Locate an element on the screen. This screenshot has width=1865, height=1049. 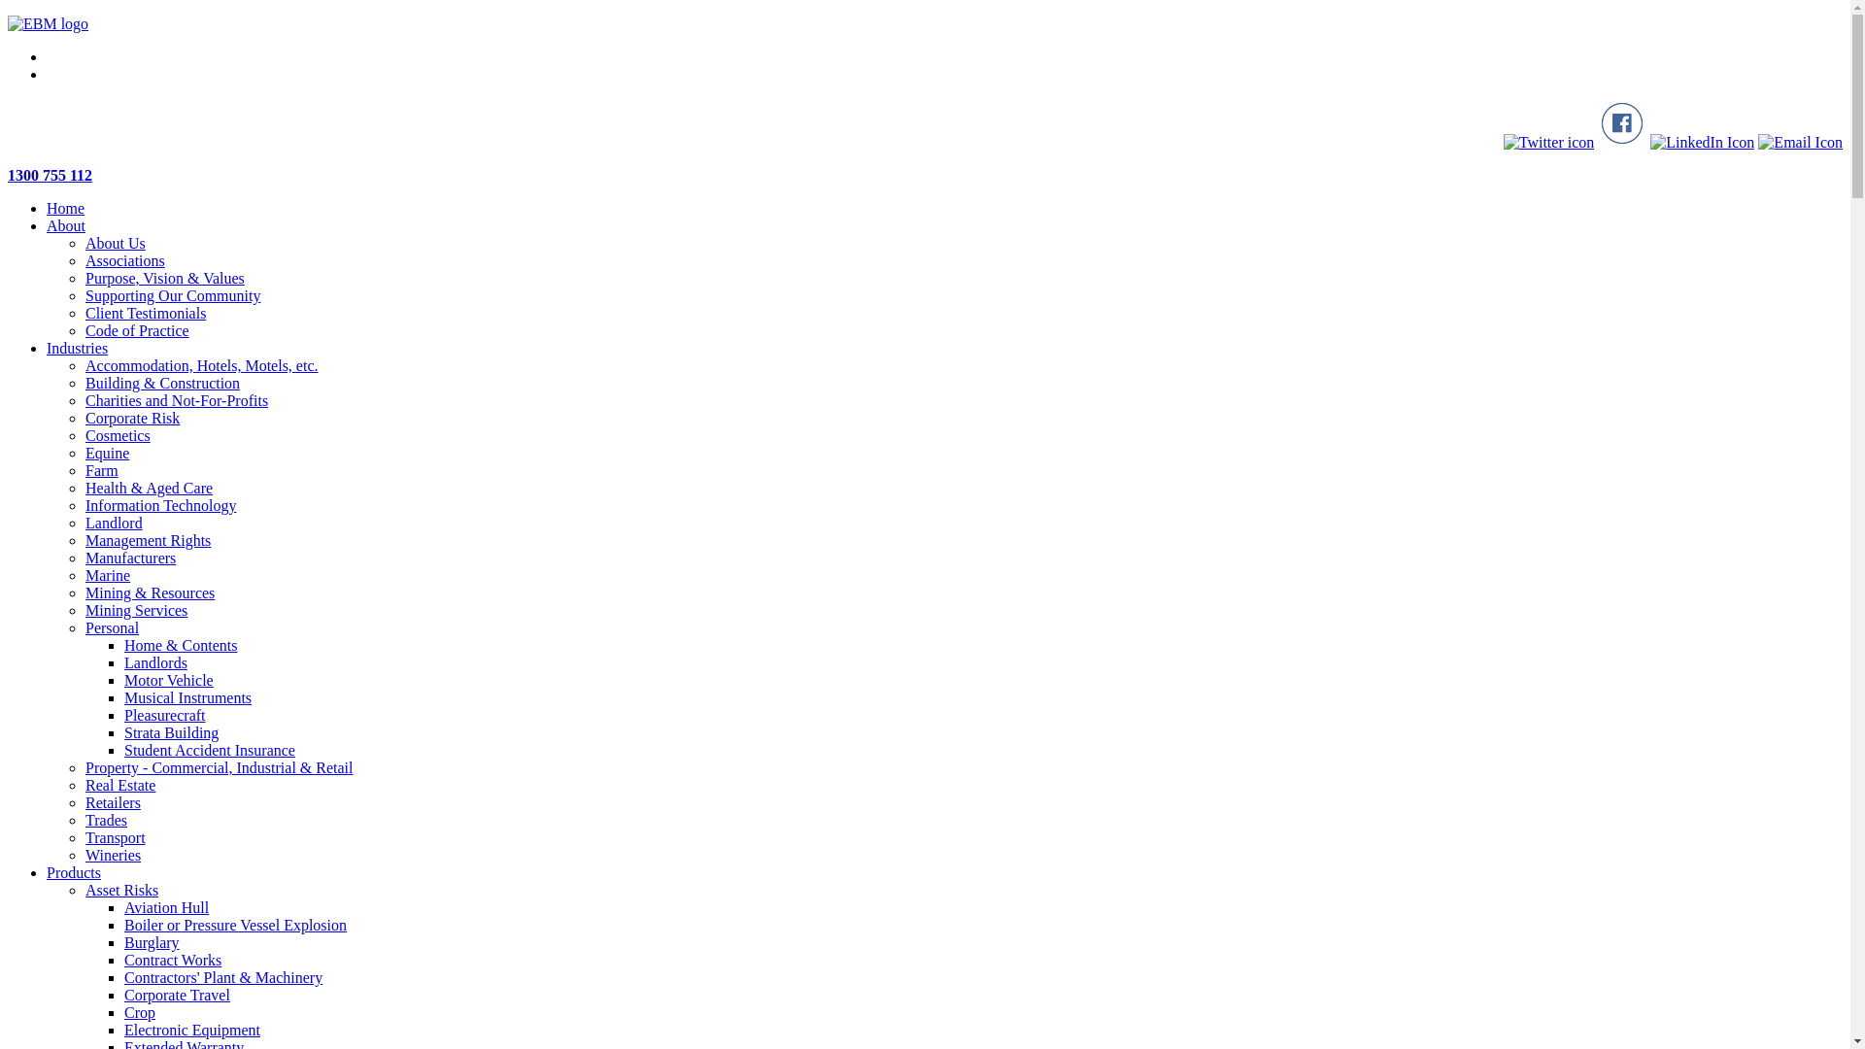
Personal is located at coordinates (113, 627).